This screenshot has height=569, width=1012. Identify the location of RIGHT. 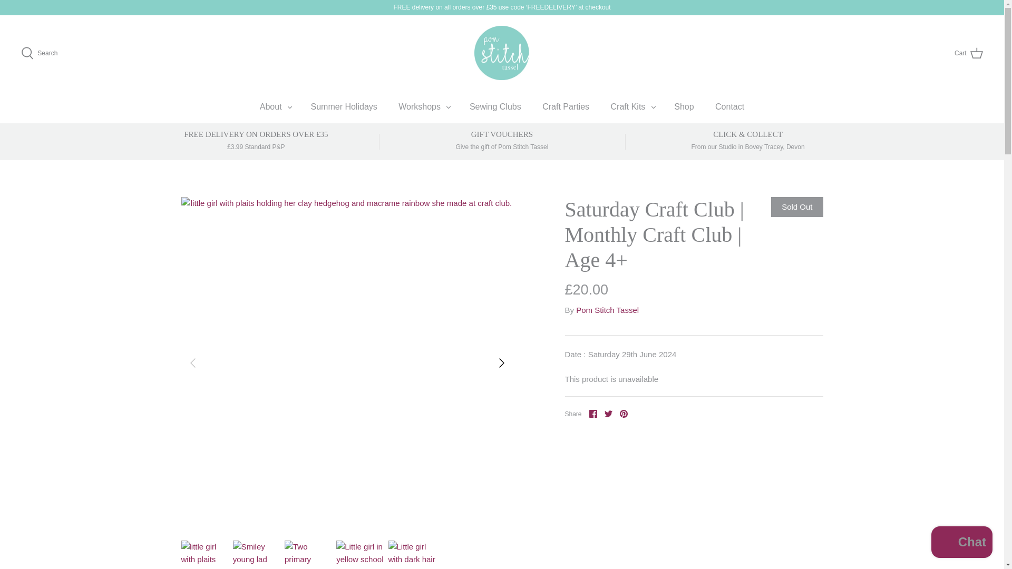
(502, 362).